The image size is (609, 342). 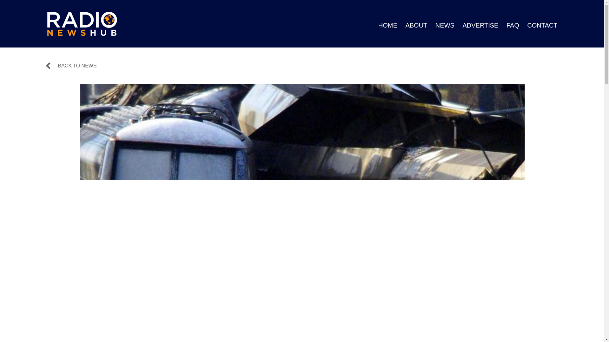 I want to click on CONTACT, so click(x=542, y=25).